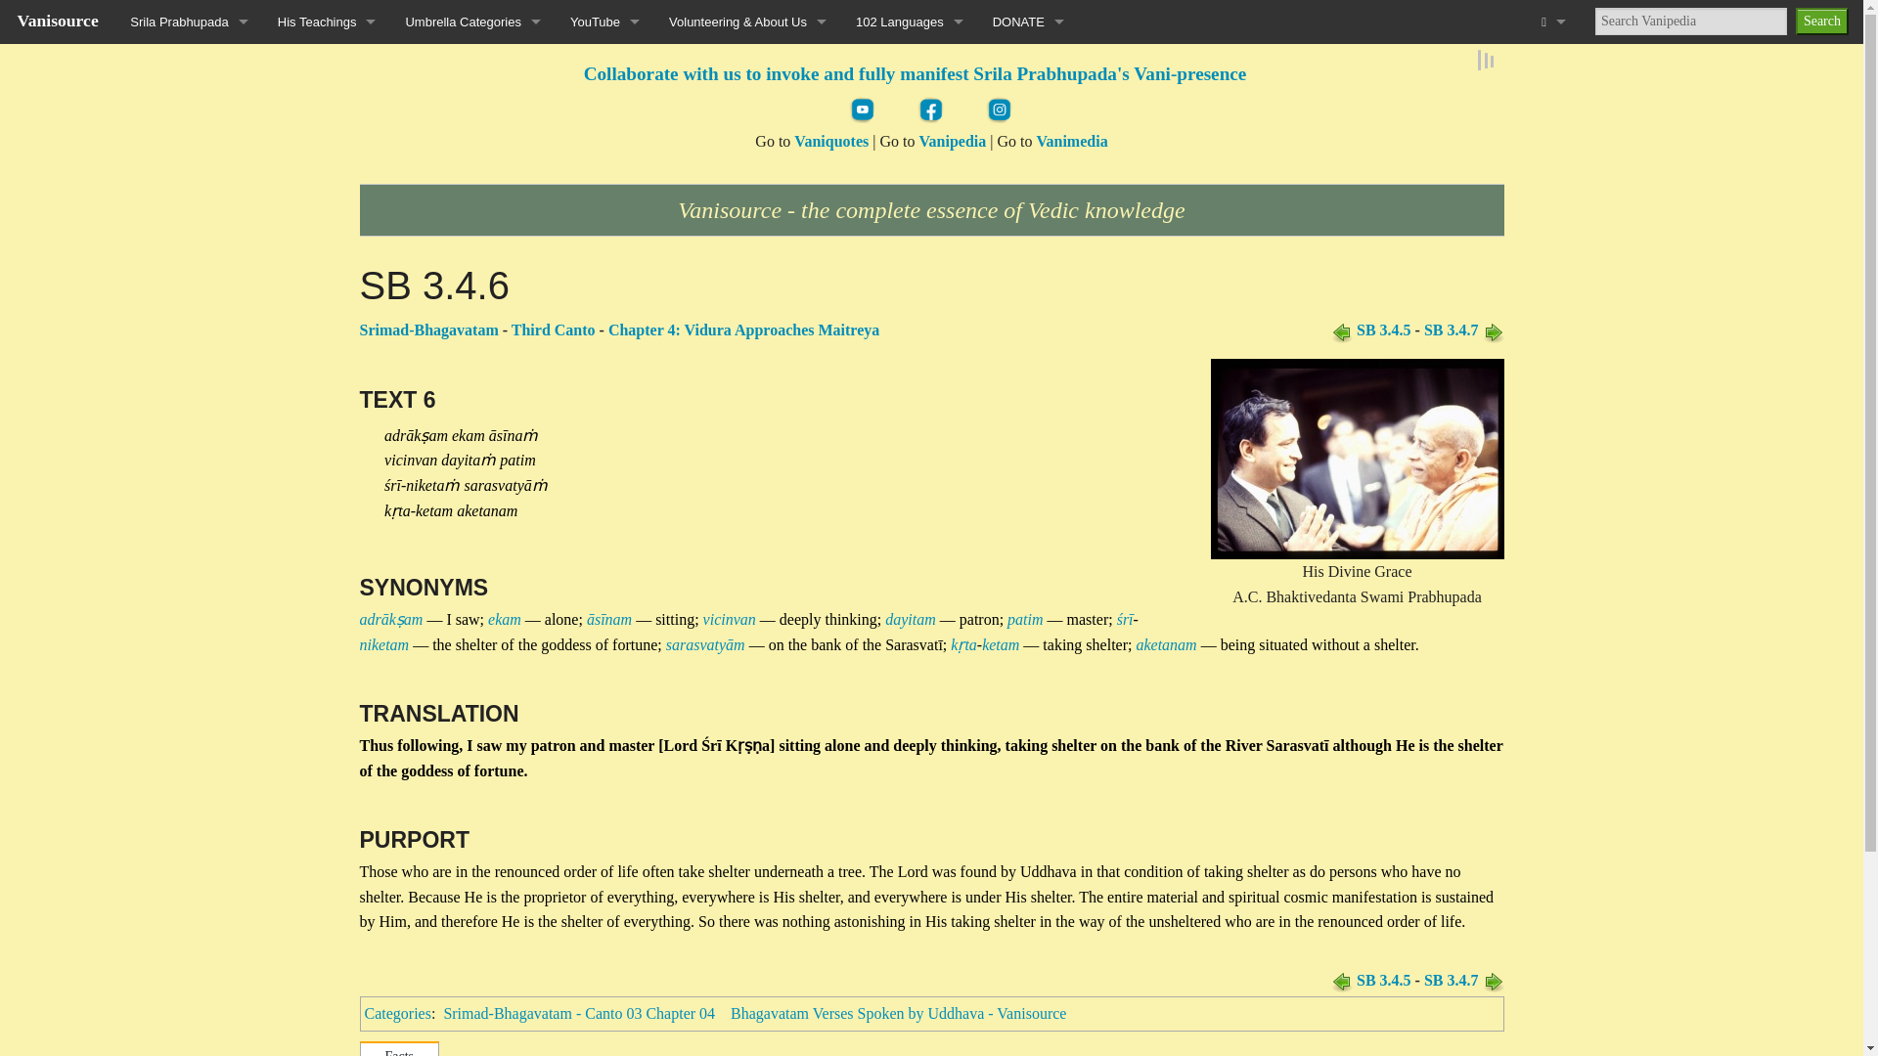  I want to click on SB 3.4.7, so click(1452, 980).